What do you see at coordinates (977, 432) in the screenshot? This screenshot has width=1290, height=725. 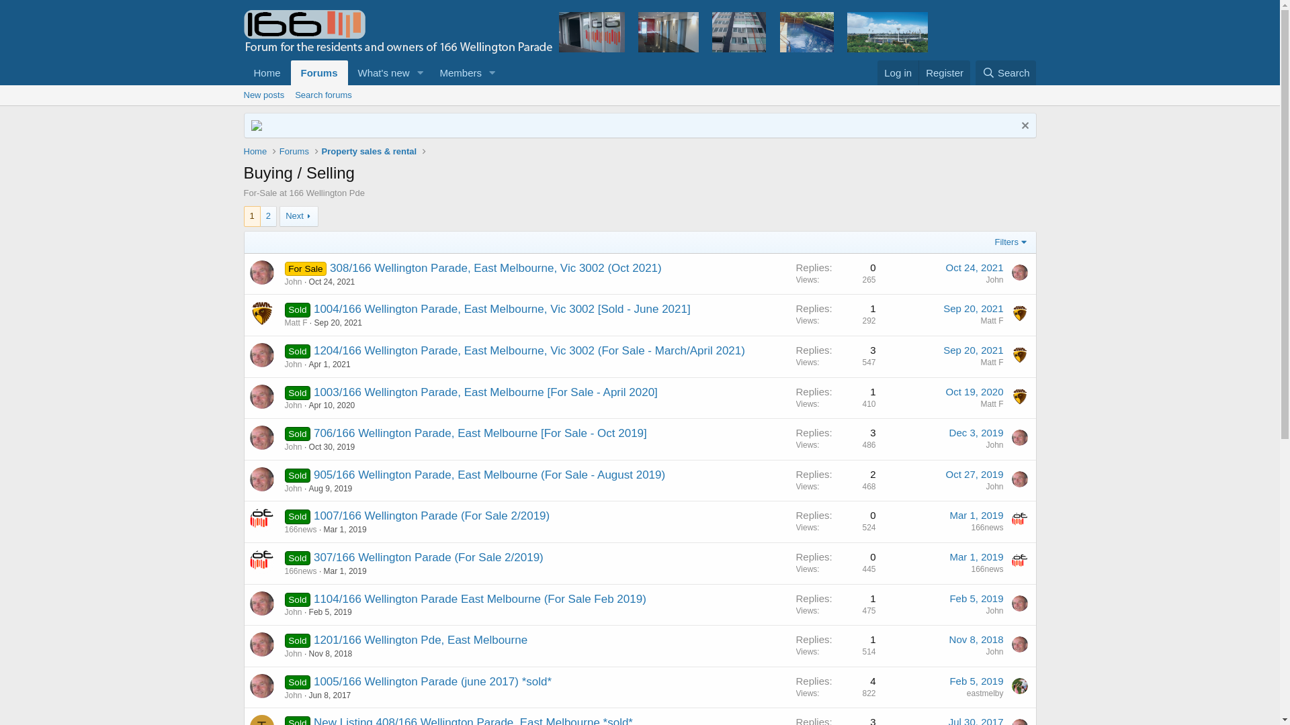 I see `Dec 3, 2019` at bounding box center [977, 432].